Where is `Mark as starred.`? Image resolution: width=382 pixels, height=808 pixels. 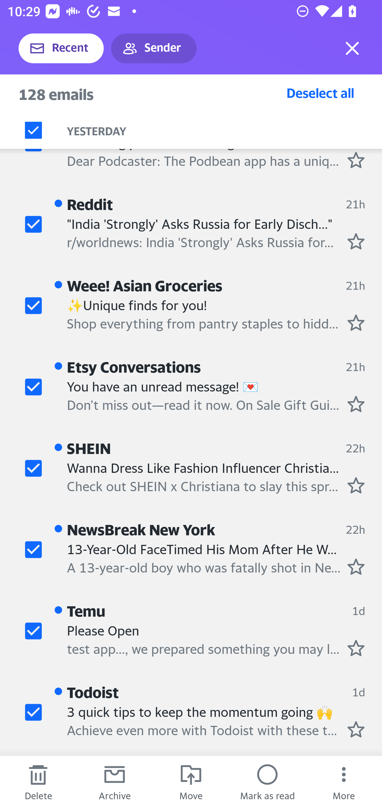
Mark as starred. is located at coordinates (356, 323).